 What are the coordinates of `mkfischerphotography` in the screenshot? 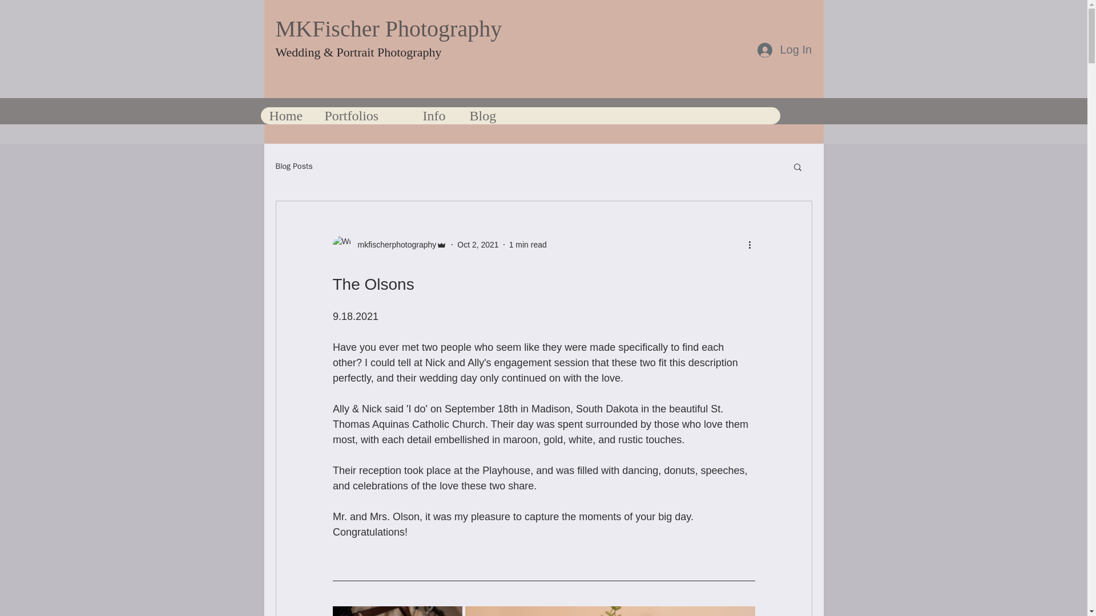 It's located at (389, 244).